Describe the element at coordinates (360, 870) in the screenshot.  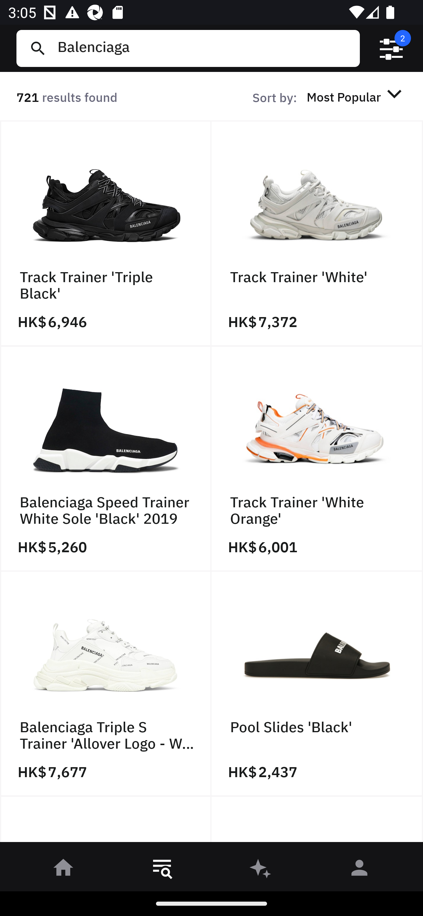
I see `󰀄` at that location.